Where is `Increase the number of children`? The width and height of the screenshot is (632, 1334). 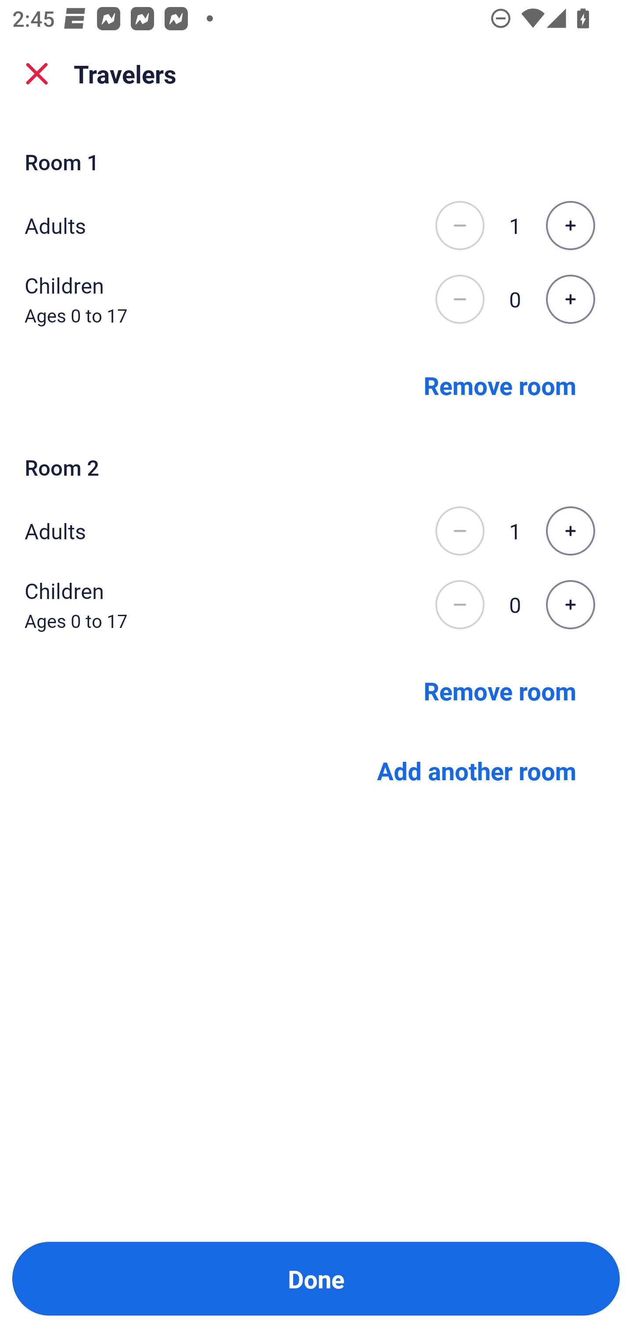 Increase the number of children is located at coordinates (570, 299).